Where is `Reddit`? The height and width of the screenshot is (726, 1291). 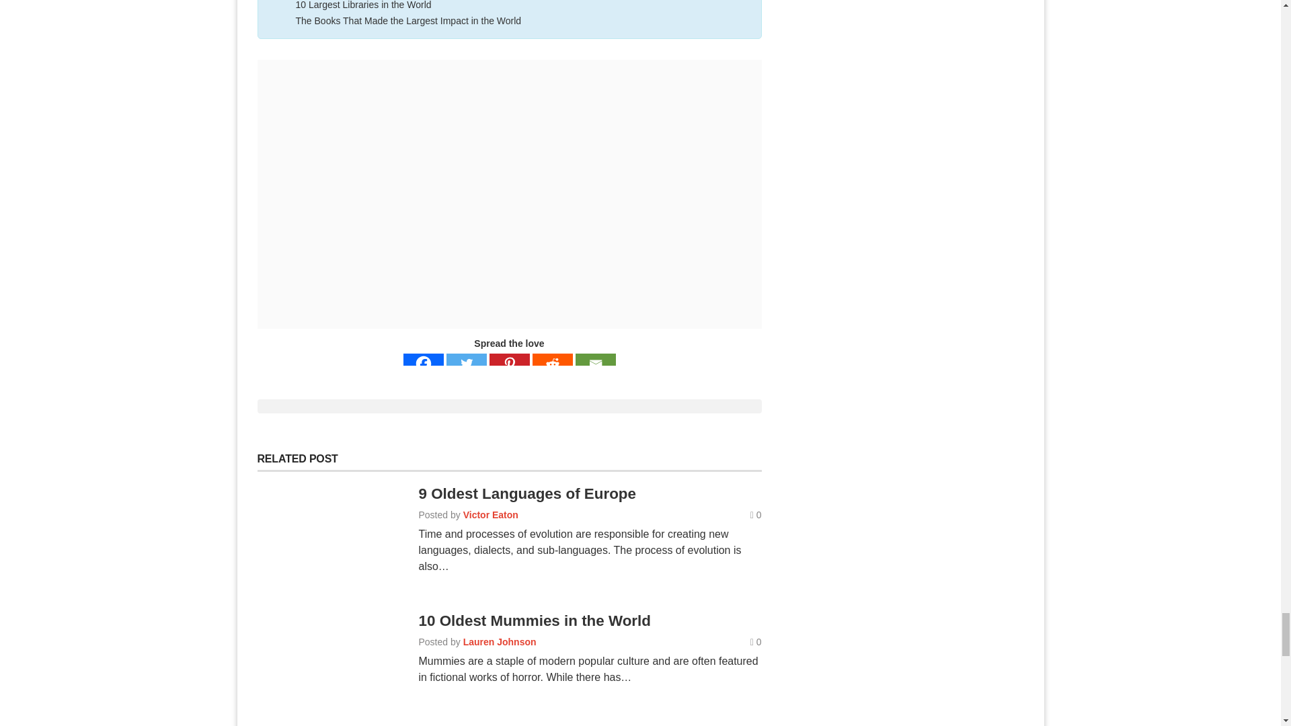 Reddit is located at coordinates (553, 363).